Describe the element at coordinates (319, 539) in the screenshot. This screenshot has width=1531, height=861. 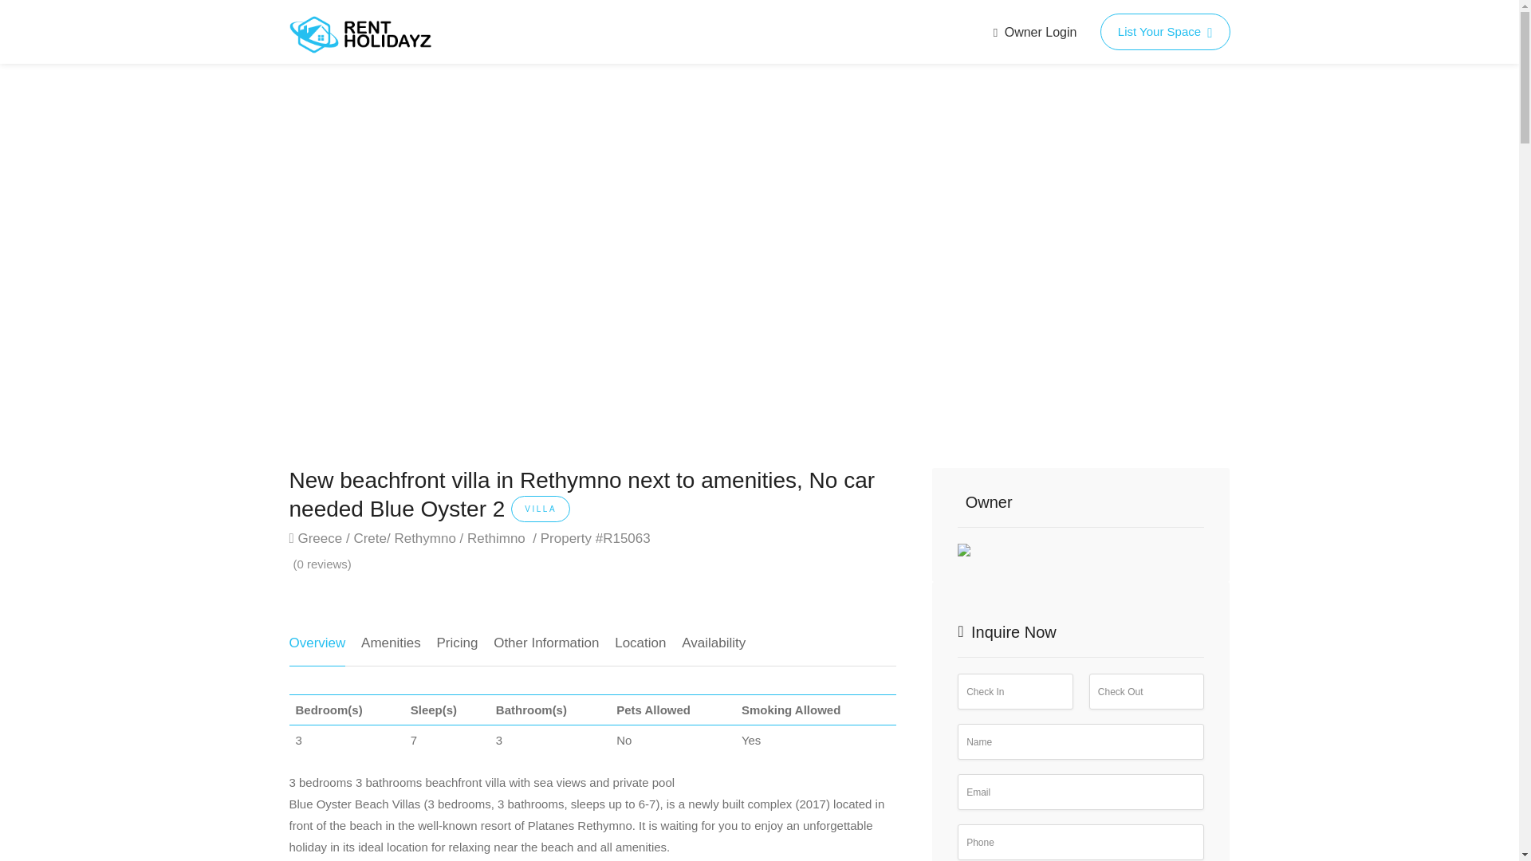
I see `Greece` at that location.